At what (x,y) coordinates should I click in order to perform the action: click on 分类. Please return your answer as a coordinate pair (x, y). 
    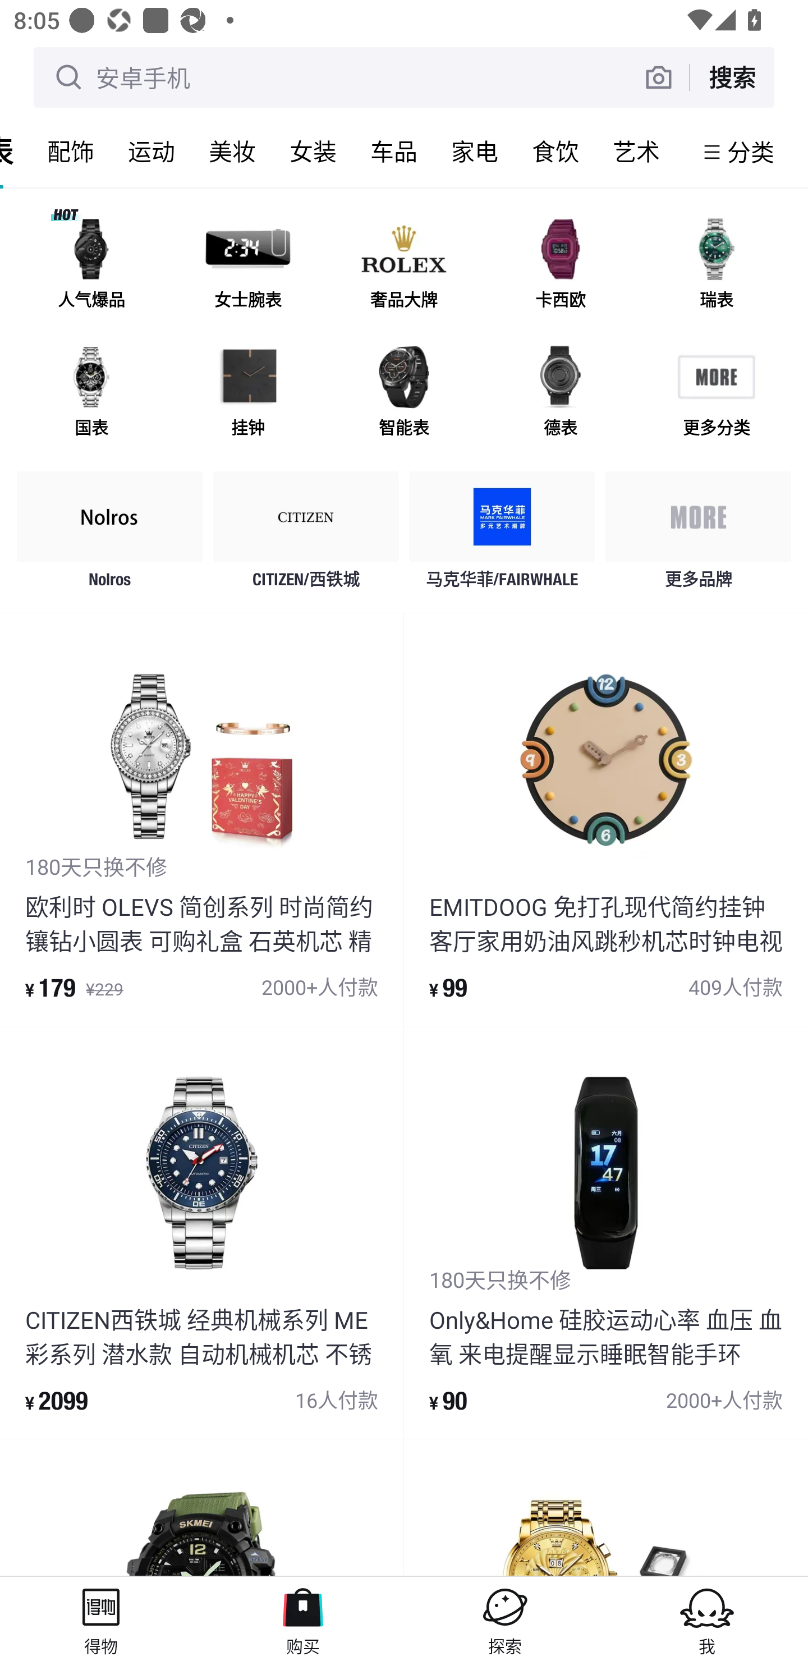
    Looking at the image, I should click on (751, 152).